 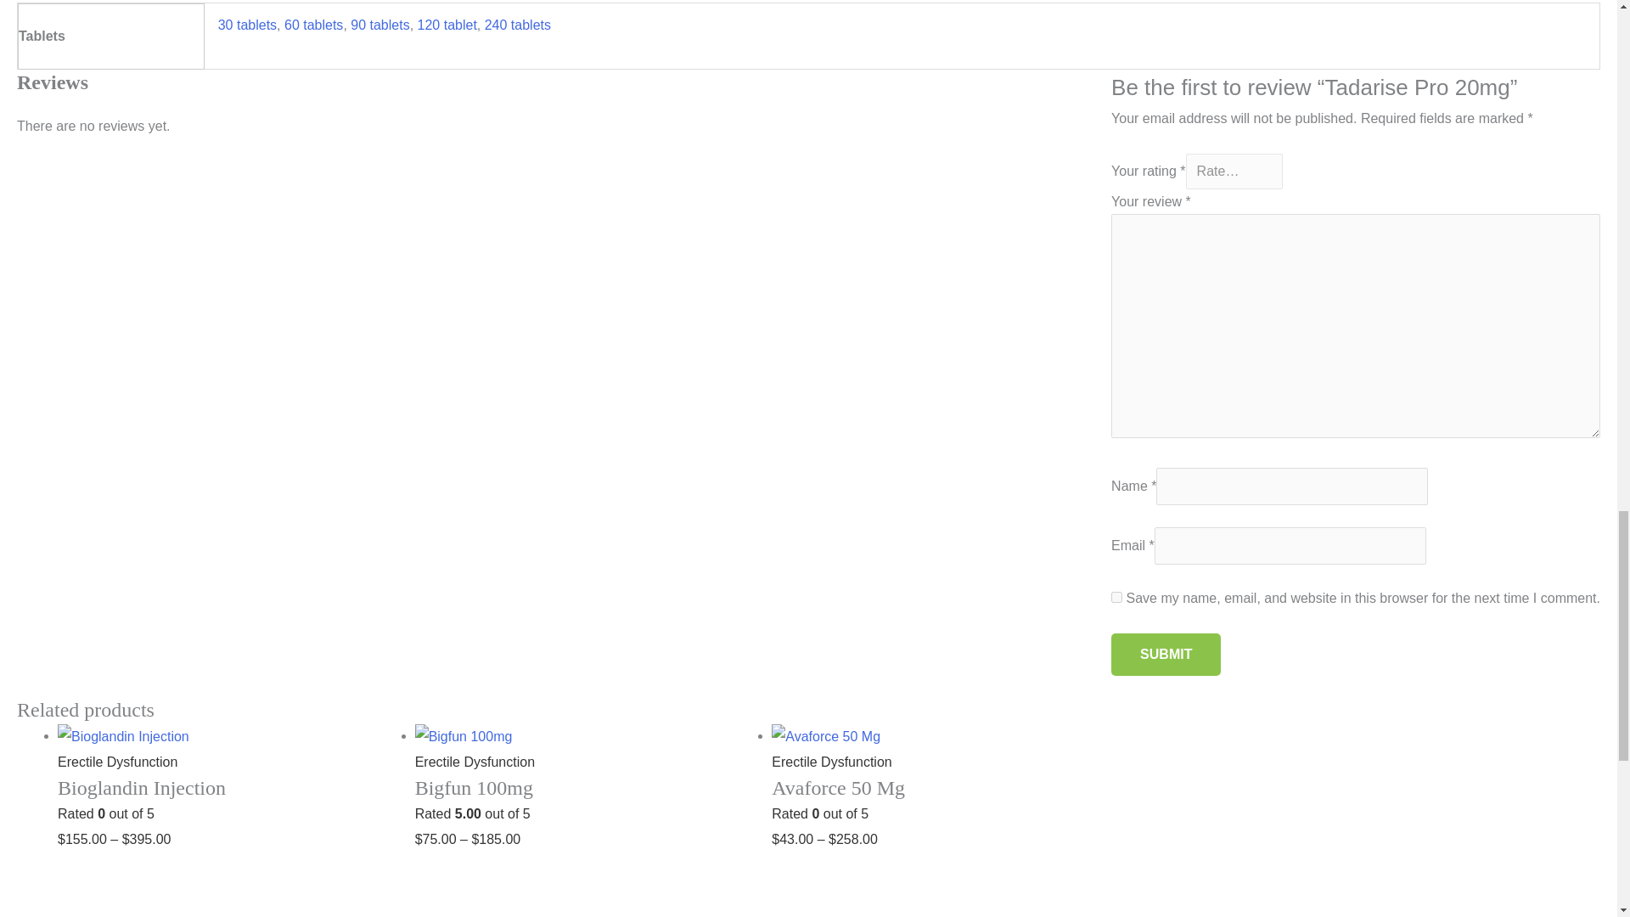 What do you see at coordinates (586, 798) in the screenshot?
I see `Bigfun 100mg` at bounding box center [586, 798].